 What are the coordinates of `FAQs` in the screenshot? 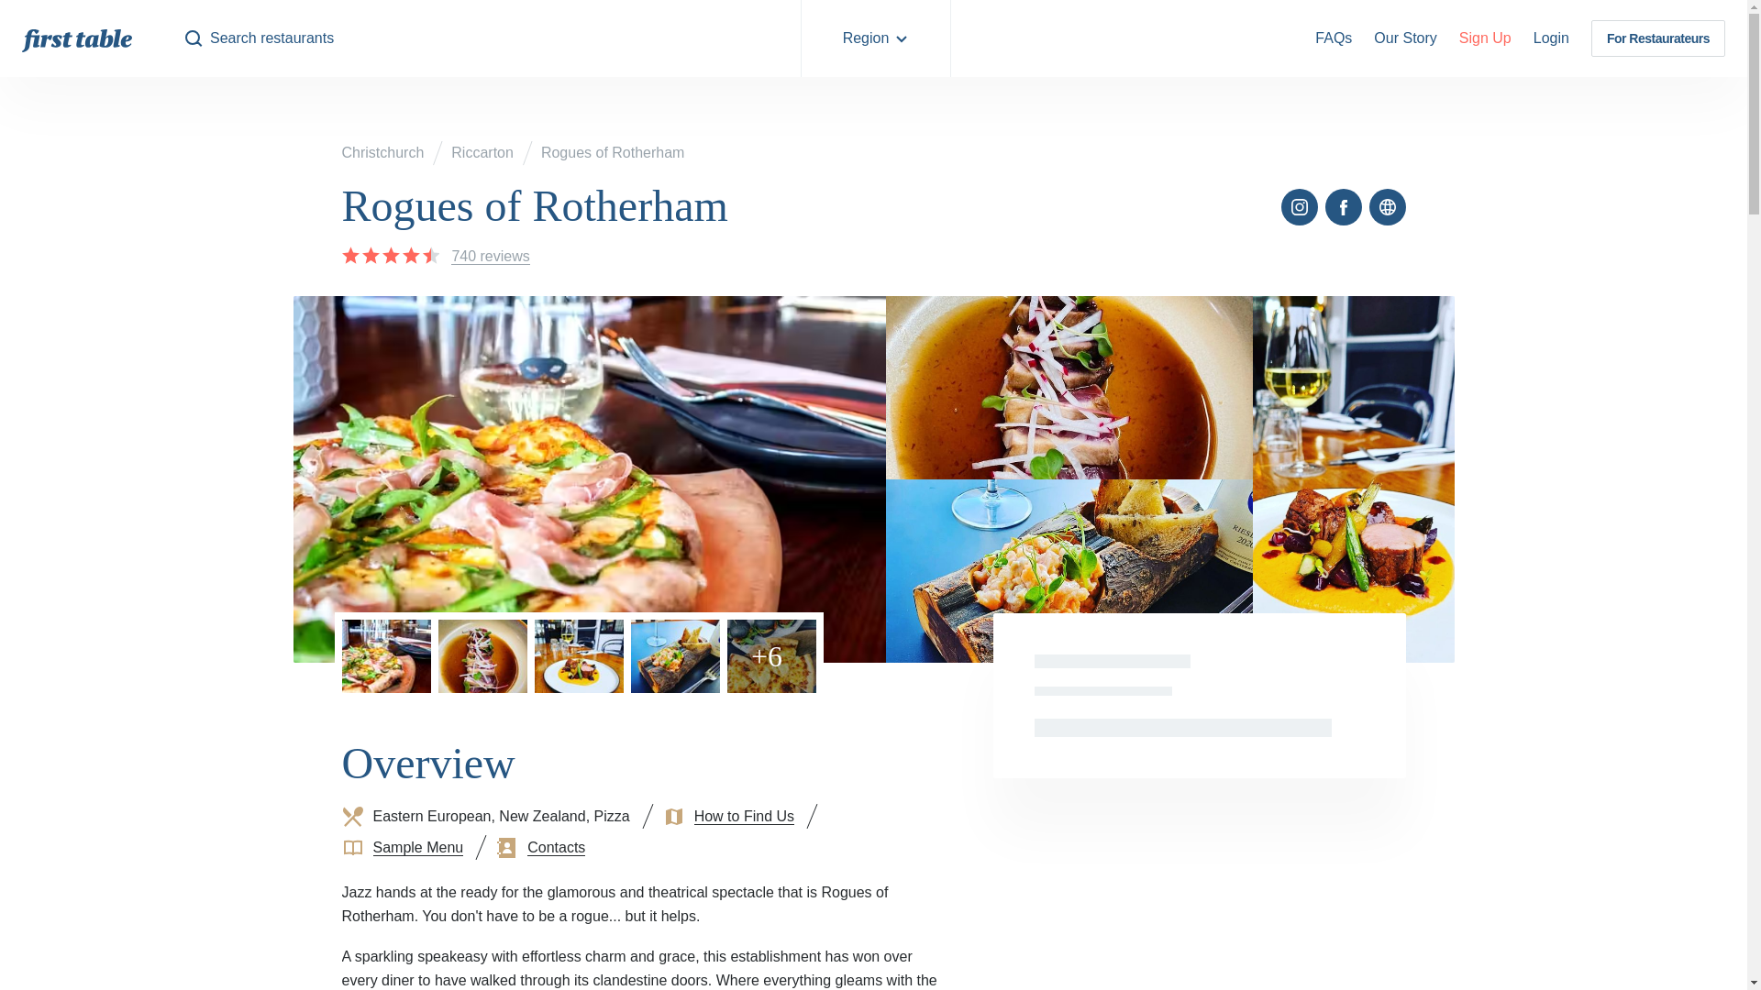 It's located at (1334, 38).